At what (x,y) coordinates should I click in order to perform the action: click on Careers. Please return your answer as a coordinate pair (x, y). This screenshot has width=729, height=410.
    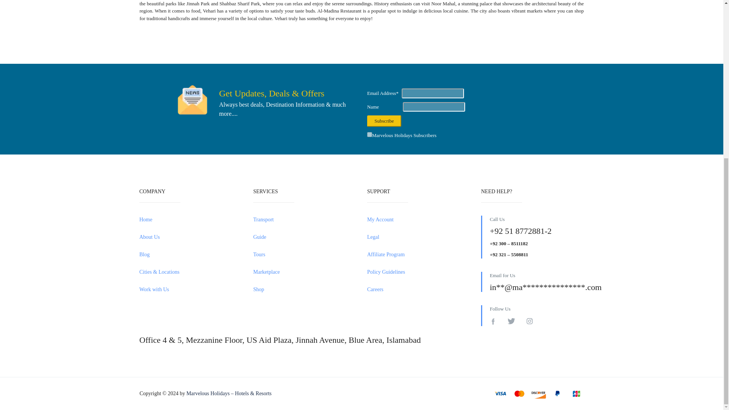
    Looking at the image, I should click on (418, 289).